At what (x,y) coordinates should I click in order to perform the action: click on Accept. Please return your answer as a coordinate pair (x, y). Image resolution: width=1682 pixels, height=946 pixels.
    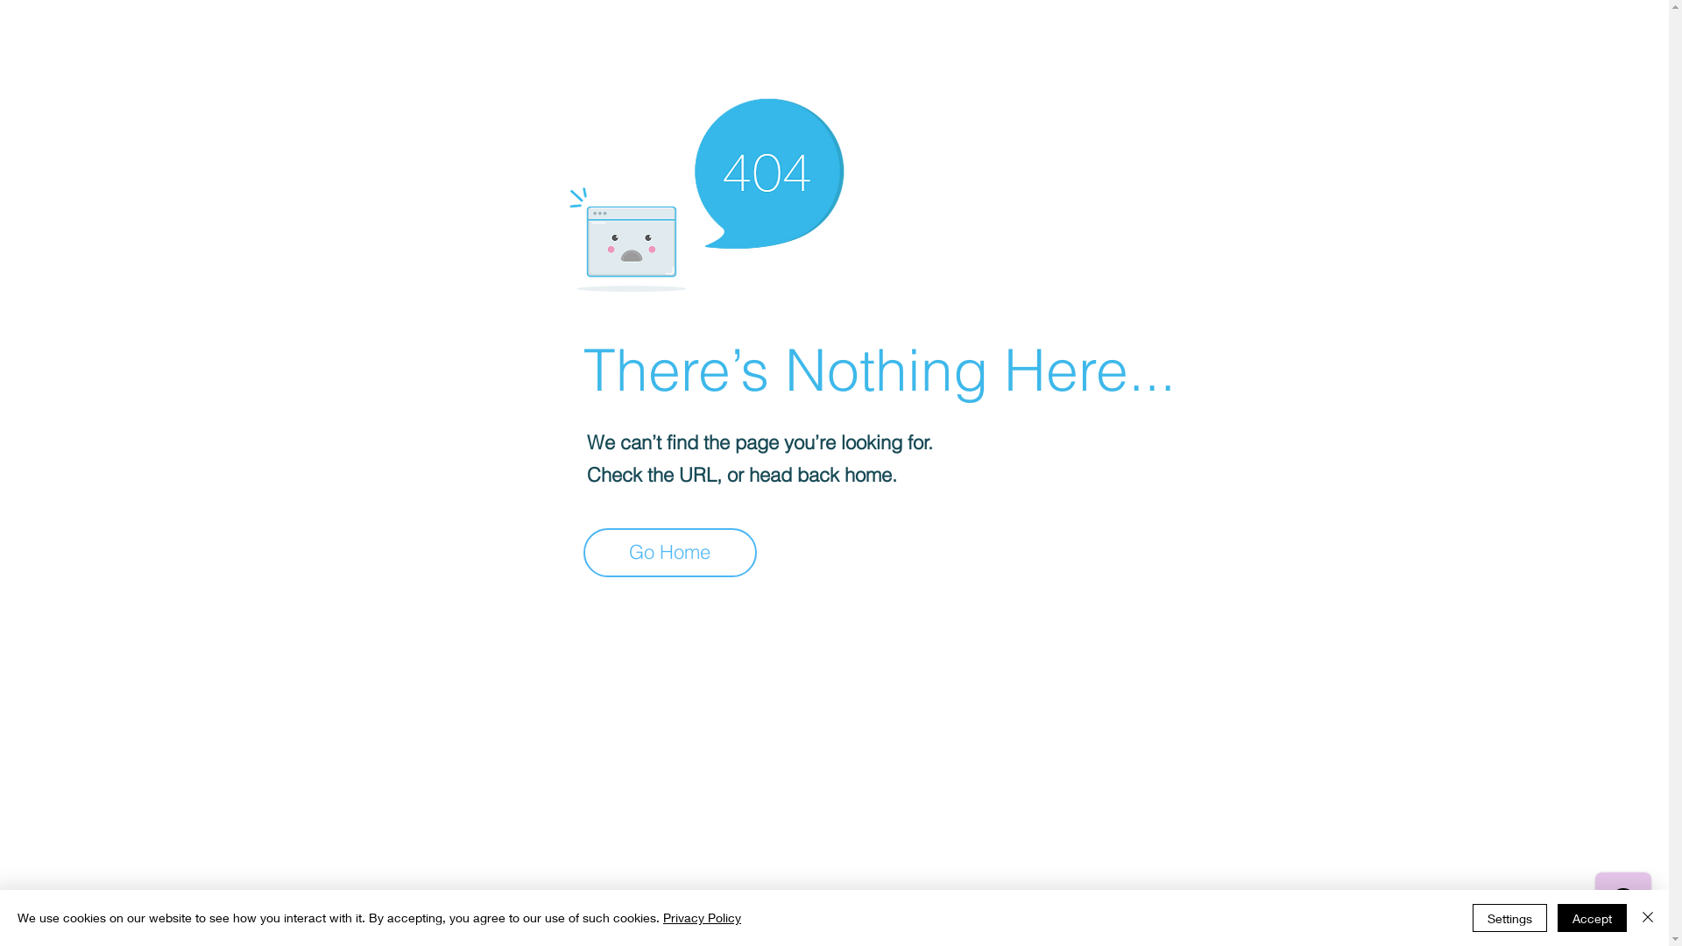
    Looking at the image, I should click on (1593, 918).